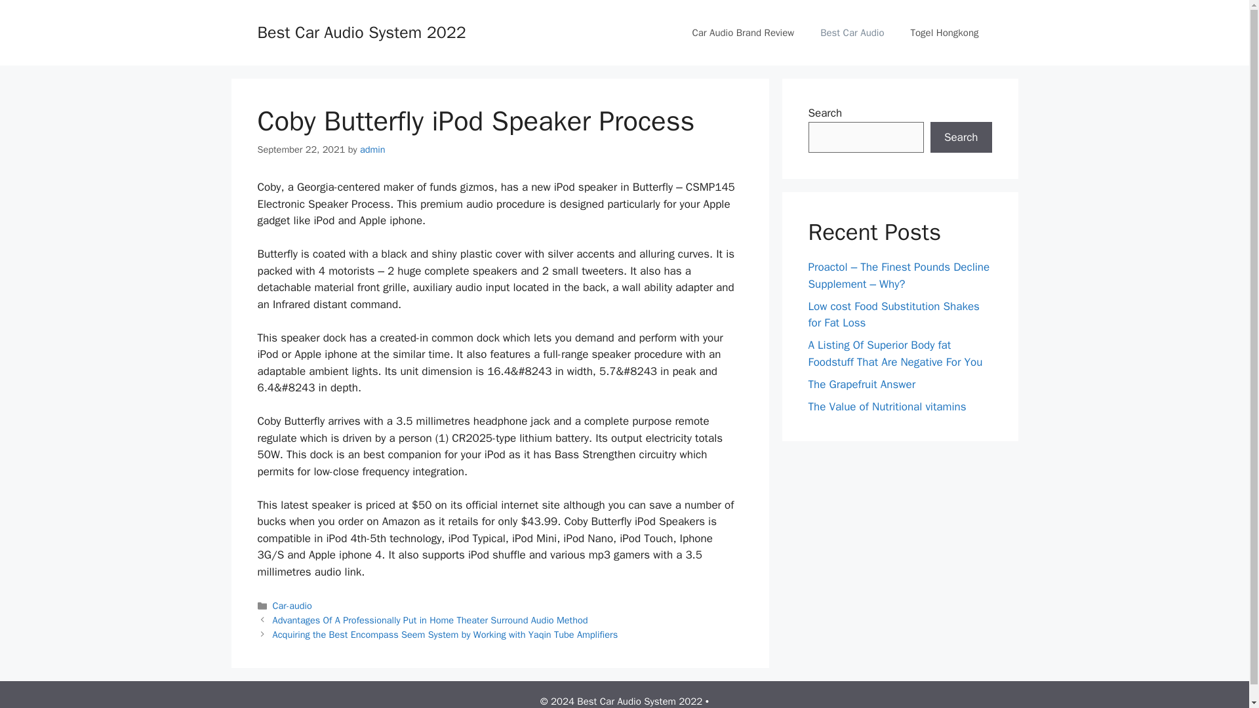 The image size is (1259, 708). Describe the element at coordinates (292, 606) in the screenshot. I see `Car-audio` at that location.